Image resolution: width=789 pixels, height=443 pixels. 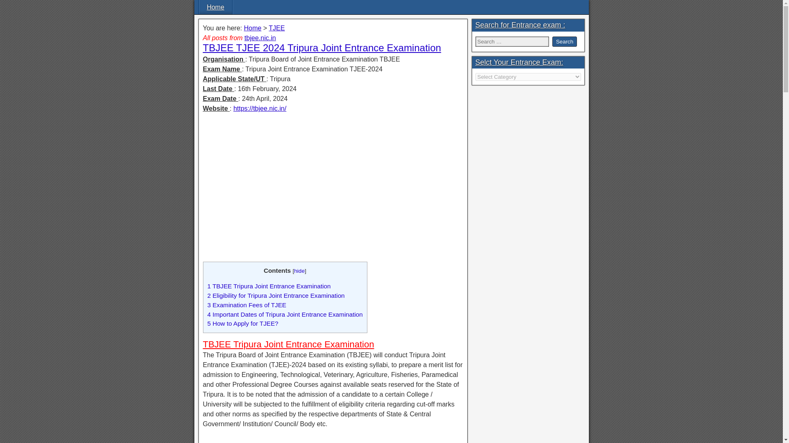 What do you see at coordinates (333, 177) in the screenshot?
I see `Advertisement` at bounding box center [333, 177].